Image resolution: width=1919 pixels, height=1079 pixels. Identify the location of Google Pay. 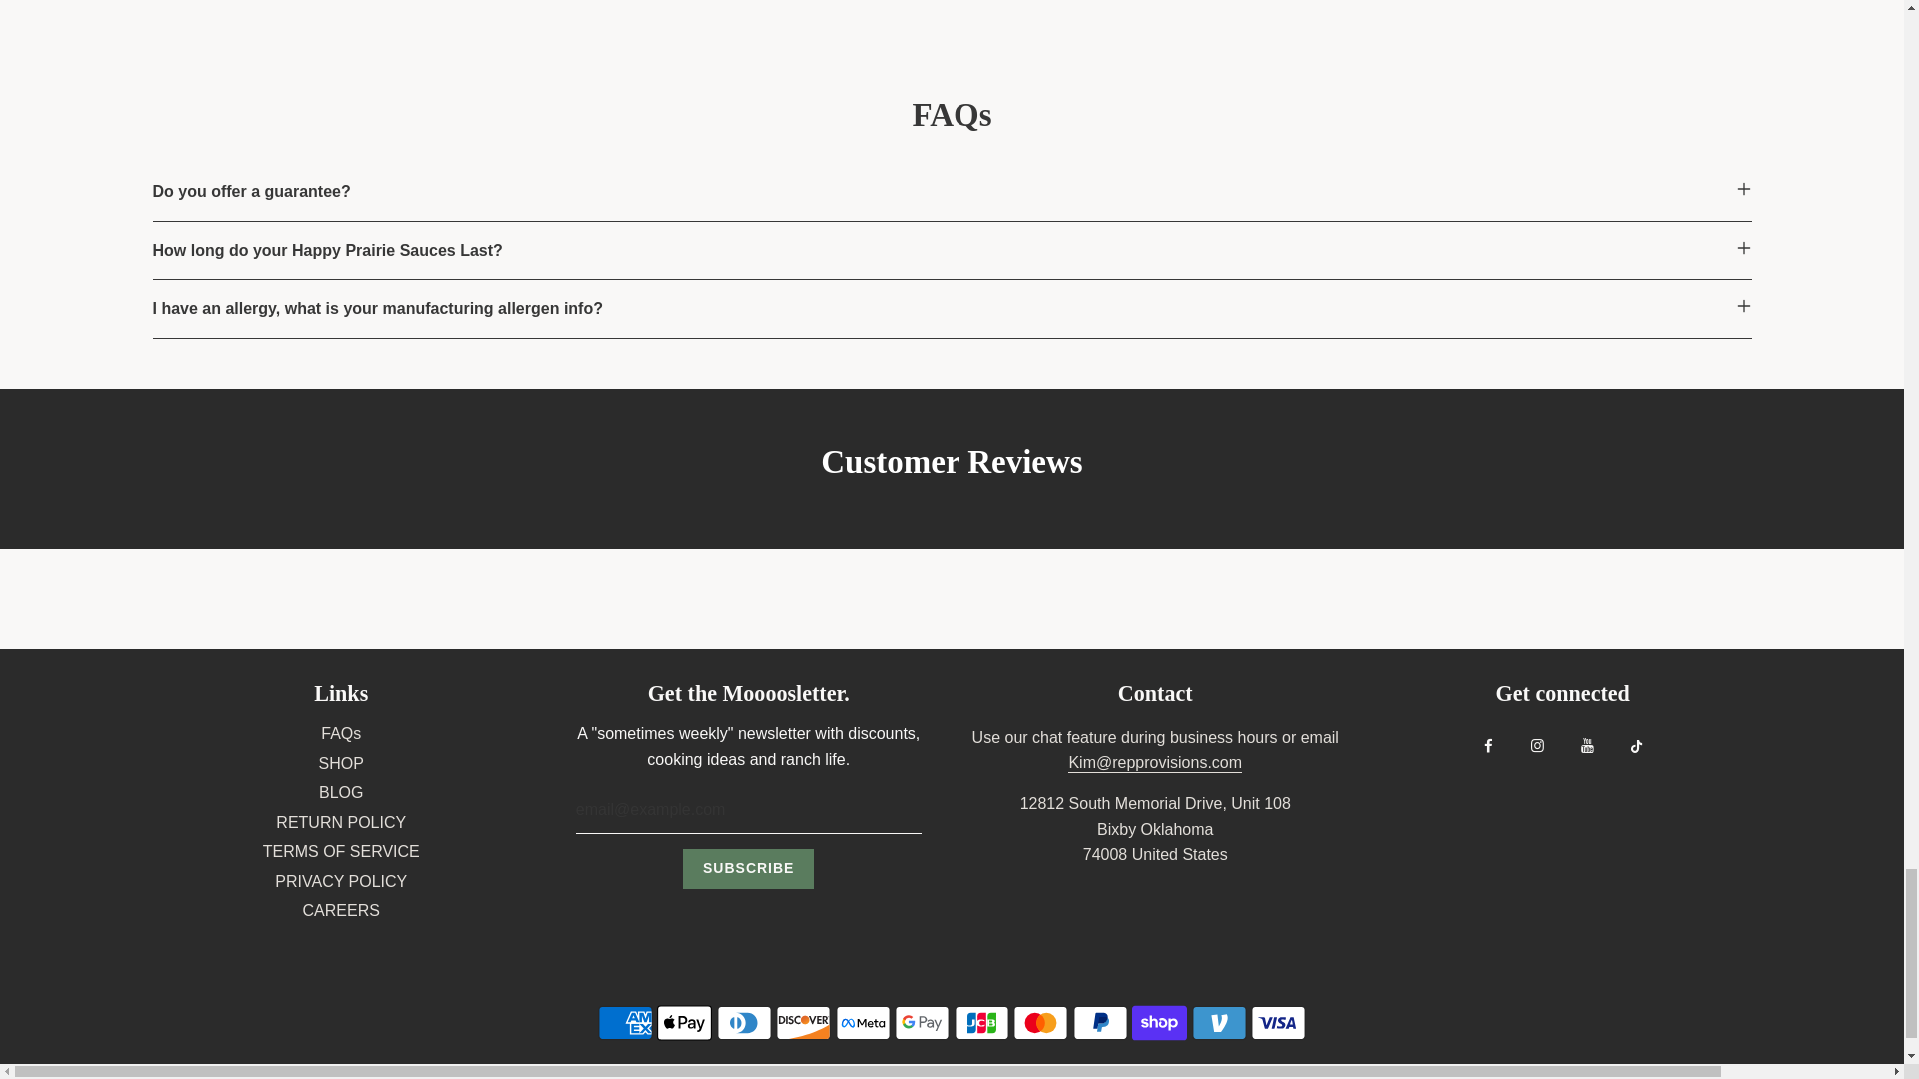
(922, 1023).